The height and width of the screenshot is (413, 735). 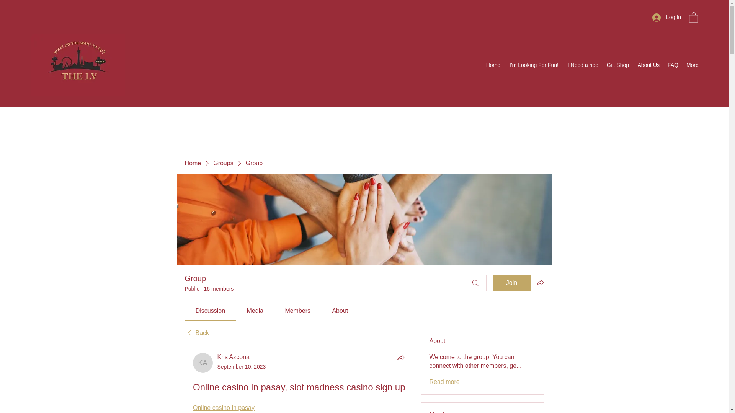 I want to click on Kris Azcona, so click(x=234, y=356).